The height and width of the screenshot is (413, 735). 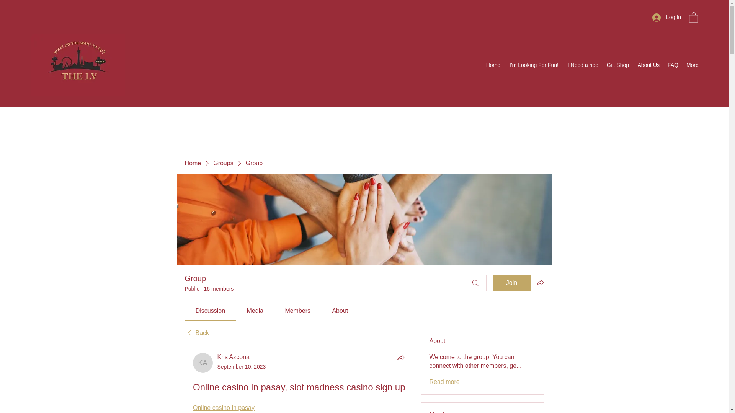 I want to click on Kris Azcona, so click(x=234, y=356).